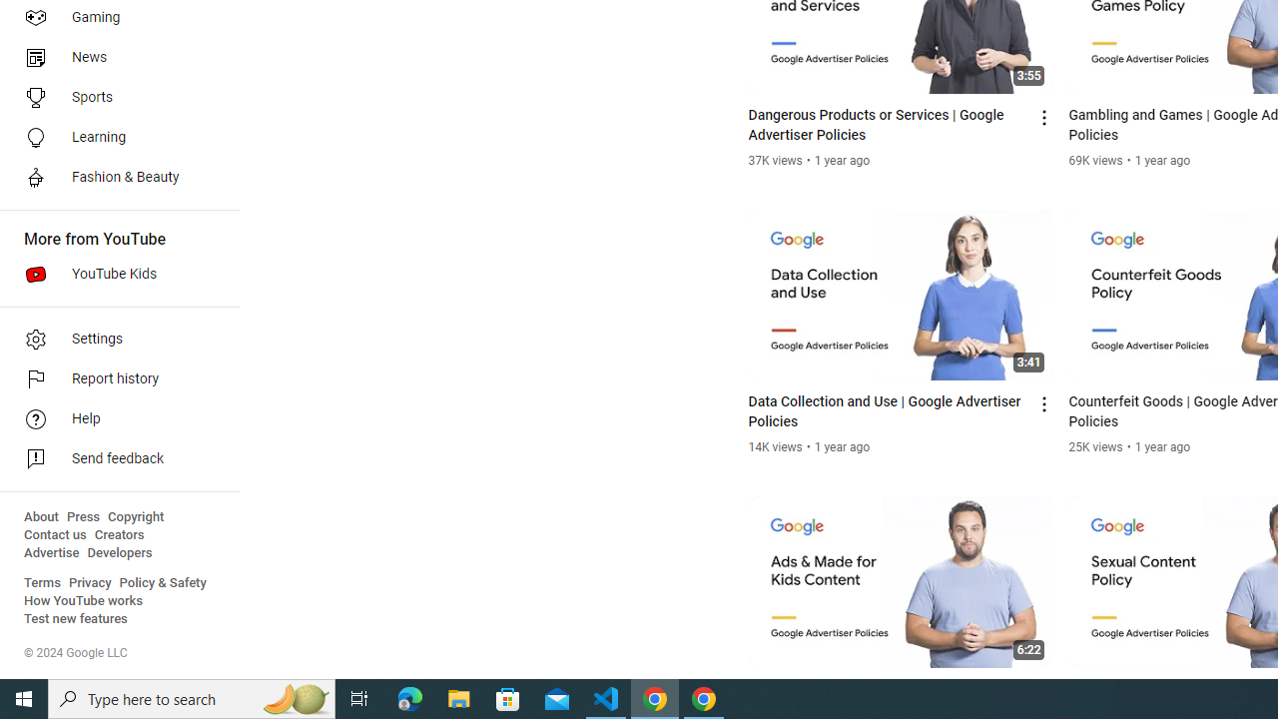  What do you see at coordinates (90, 583) in the screenshot?
I see `Privacy` at bounding box center [90, 583].